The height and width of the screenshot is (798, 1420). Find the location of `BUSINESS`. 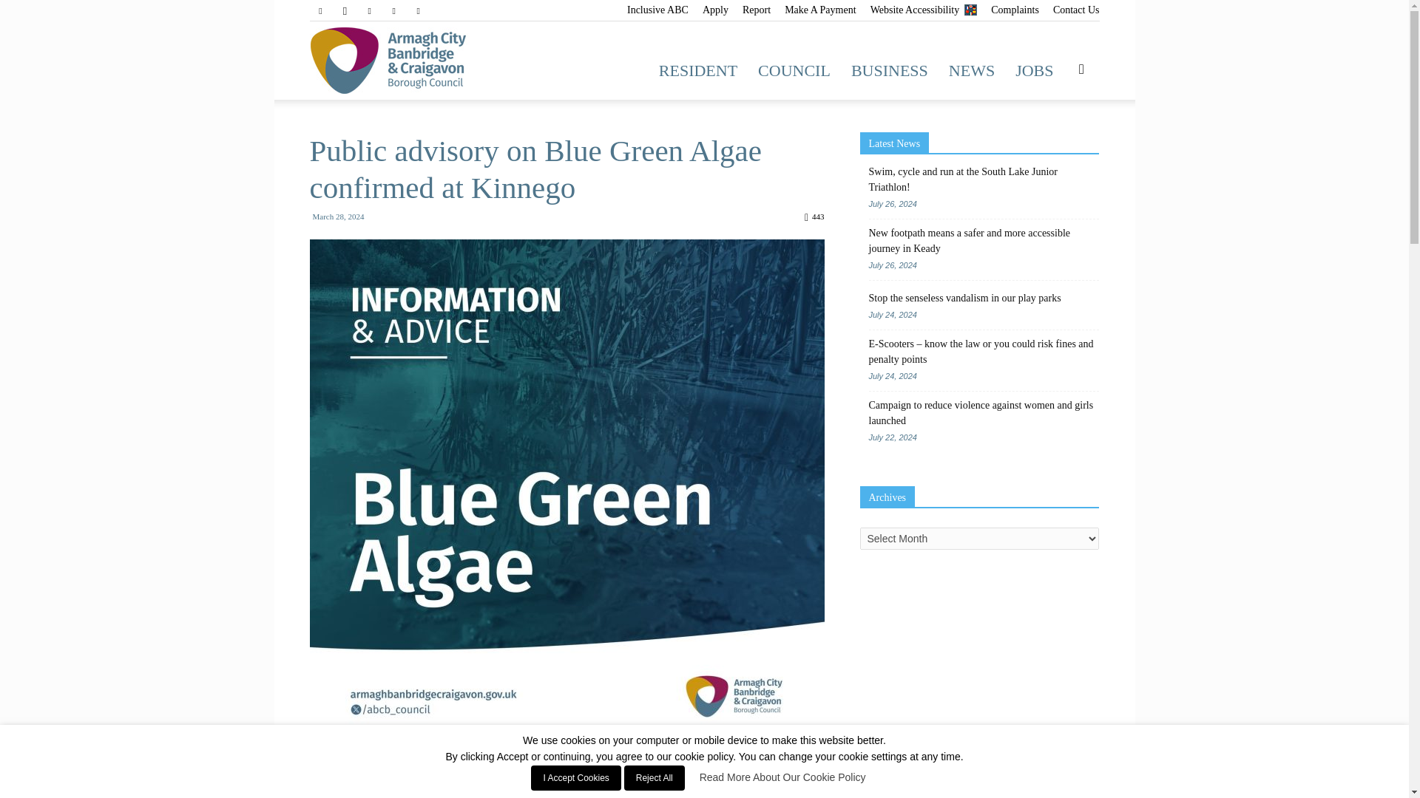

BUSINESS is located at coordinates (889, 71).